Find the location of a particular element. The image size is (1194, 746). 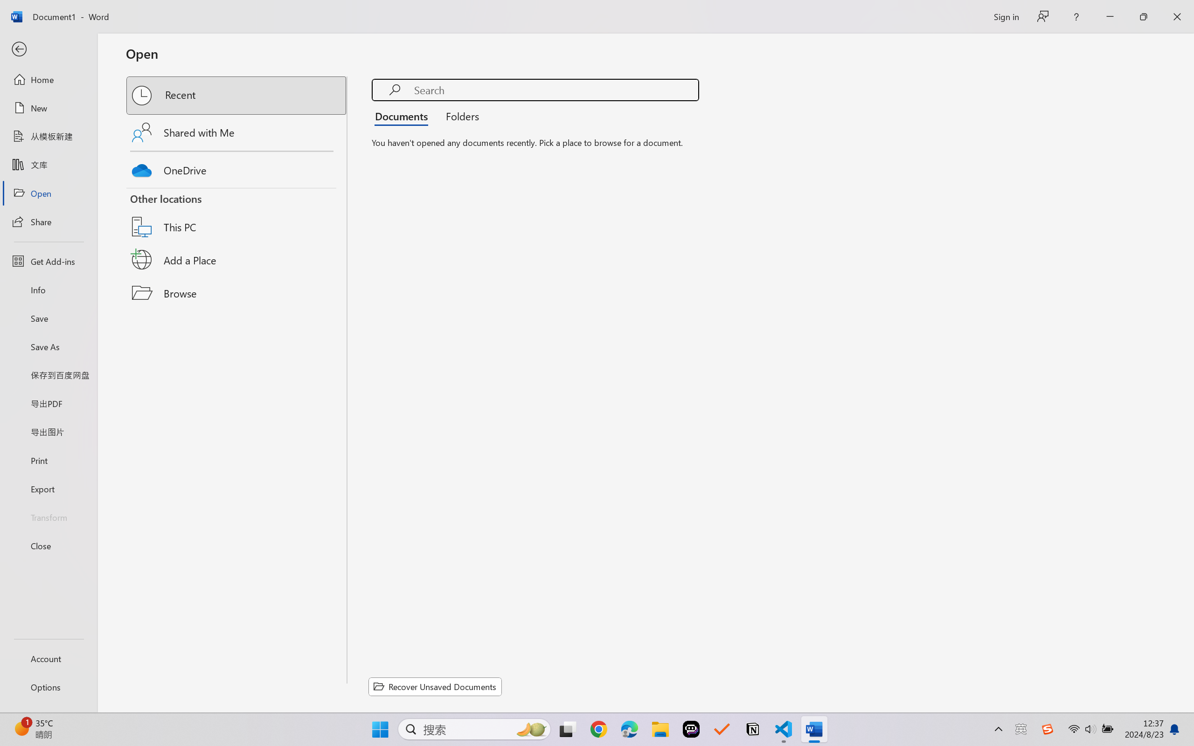

Info is located at coordinates (49, 290).